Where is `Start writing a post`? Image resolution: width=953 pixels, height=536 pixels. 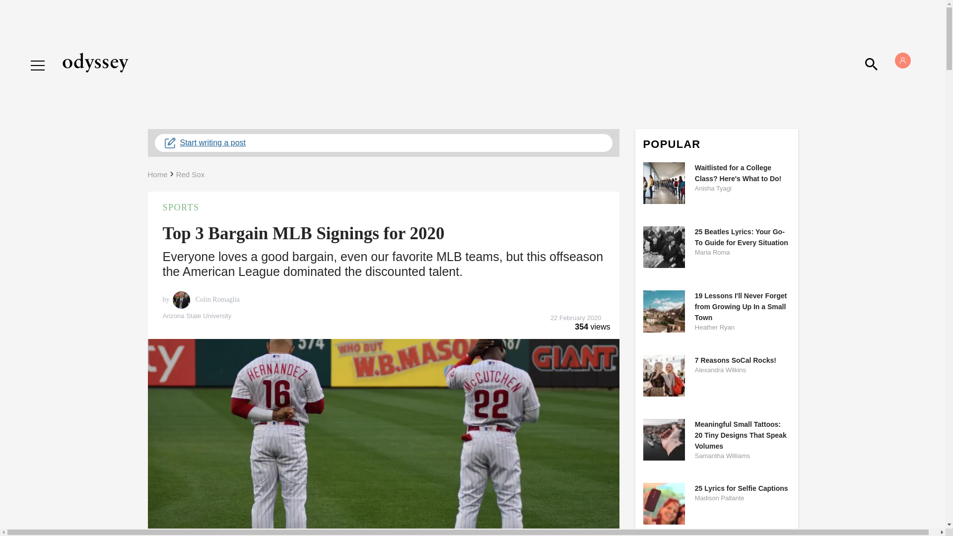
Start writing a post is located at coordinates (383, 143).